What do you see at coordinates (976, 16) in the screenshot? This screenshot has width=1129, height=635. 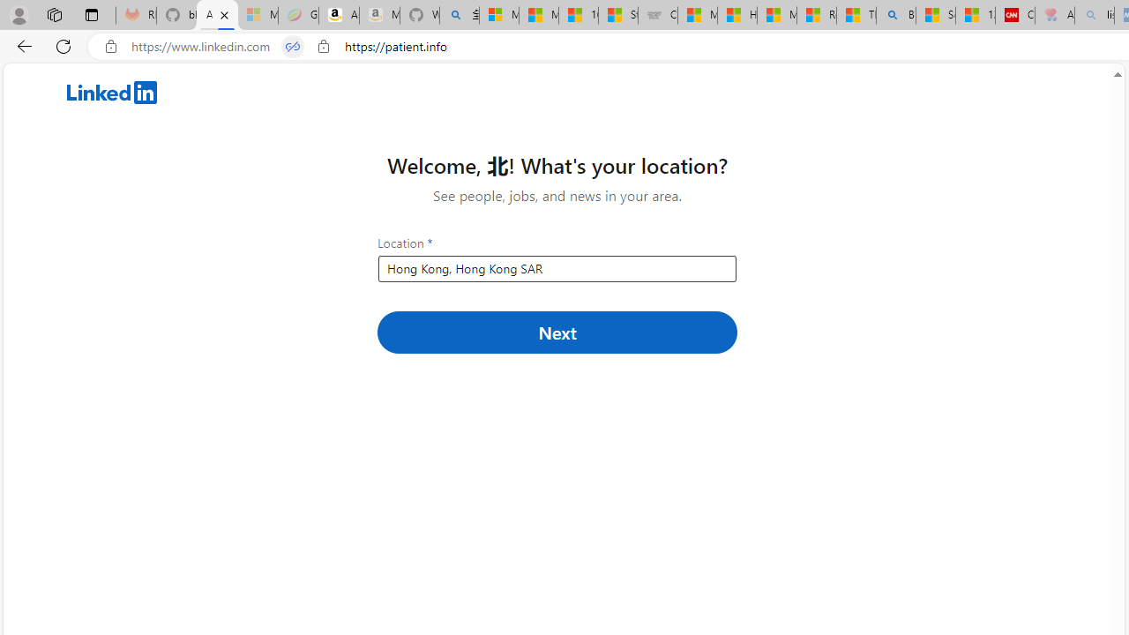 I see `12 Popular Science Lies that Must be Corrected` at bounding box center [976, 16].